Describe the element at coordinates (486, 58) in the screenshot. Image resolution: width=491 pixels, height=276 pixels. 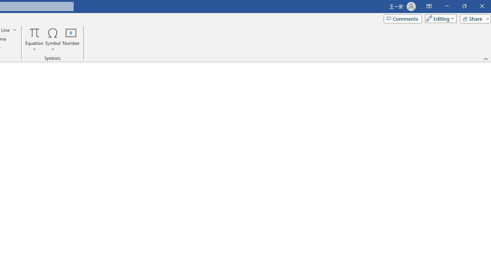
I see `Collapse the Ribbon` at that location.